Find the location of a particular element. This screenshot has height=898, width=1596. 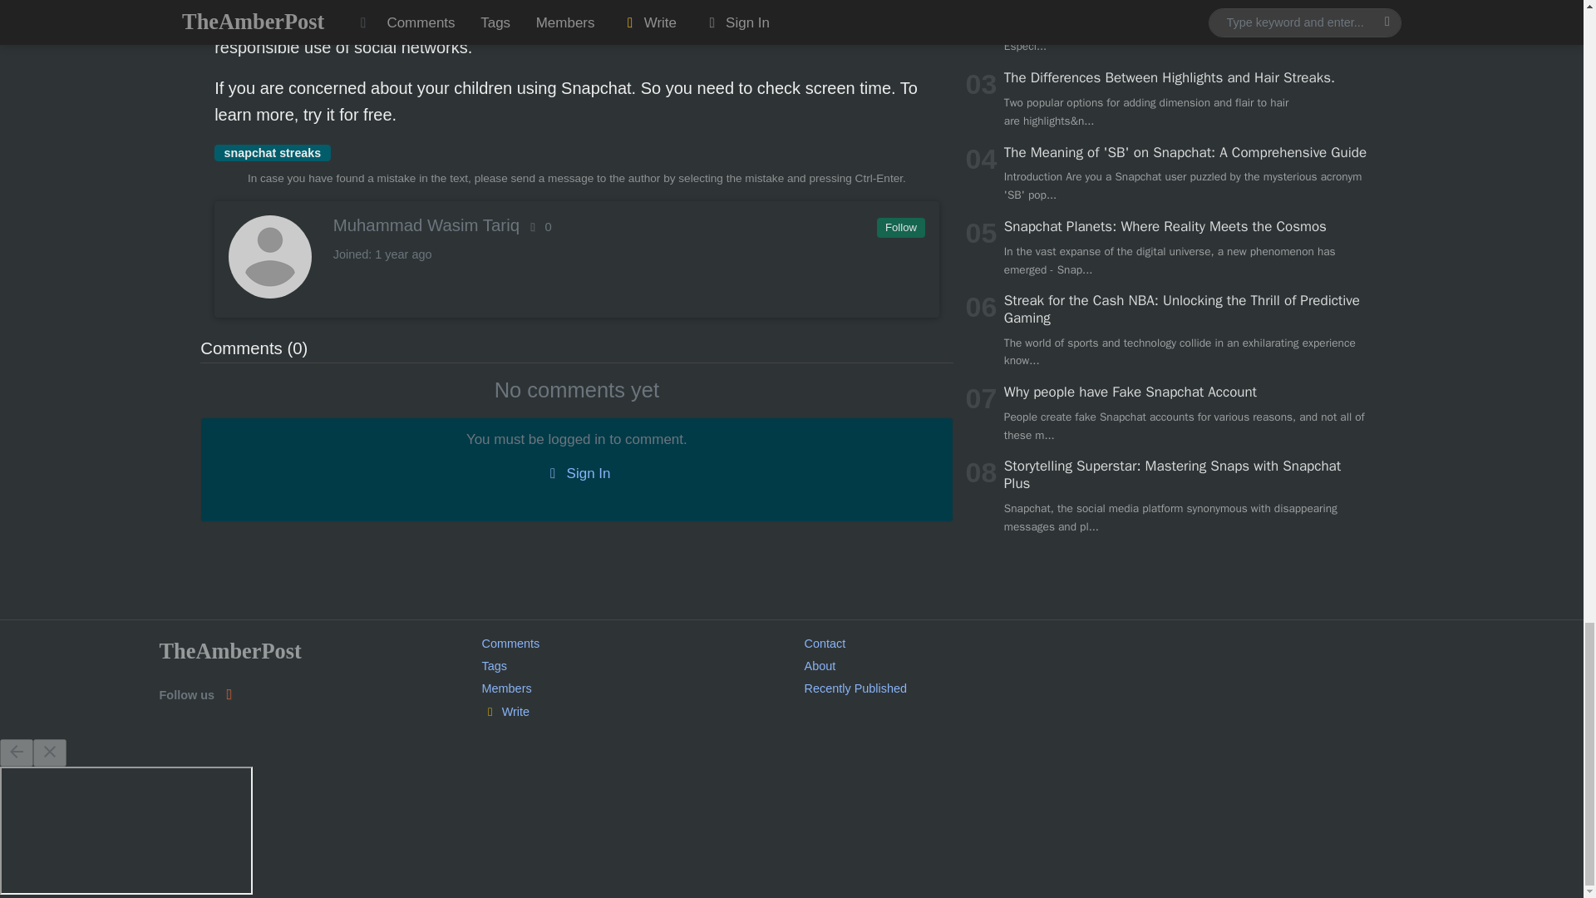

Rating is located at coordinates (539, 226).